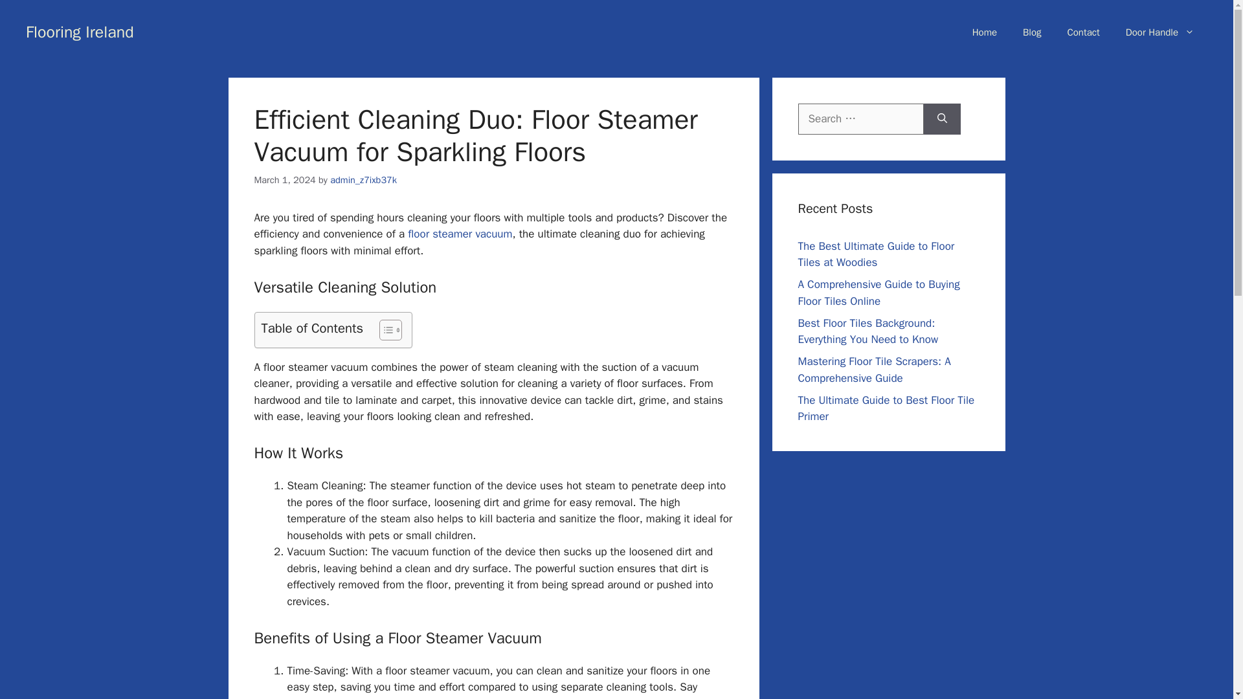  What do you see at coordinates (886, 408) in the screenshot?
I see `The Ultimate Guide to Best Floor Tile Primer` at bounding box center [886, 408].